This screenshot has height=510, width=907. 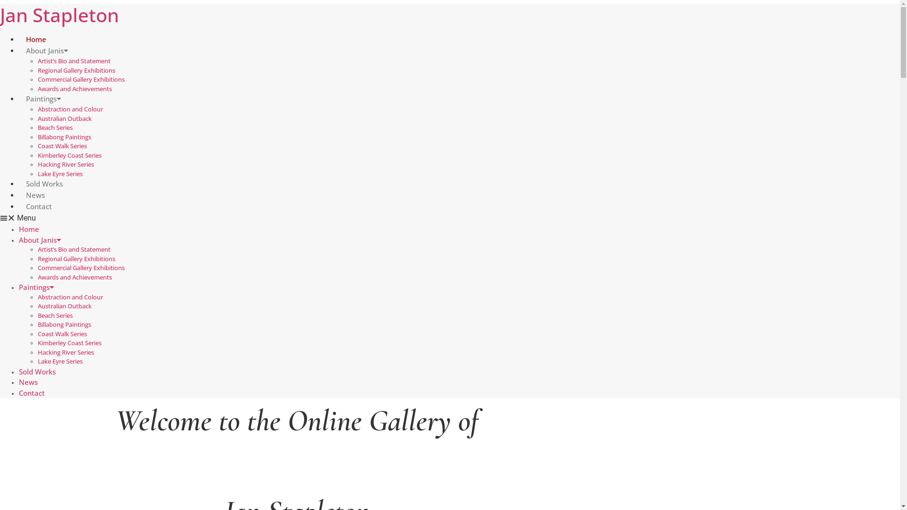 I want to click on Coast Walk Series, so click(x=62, y=334).